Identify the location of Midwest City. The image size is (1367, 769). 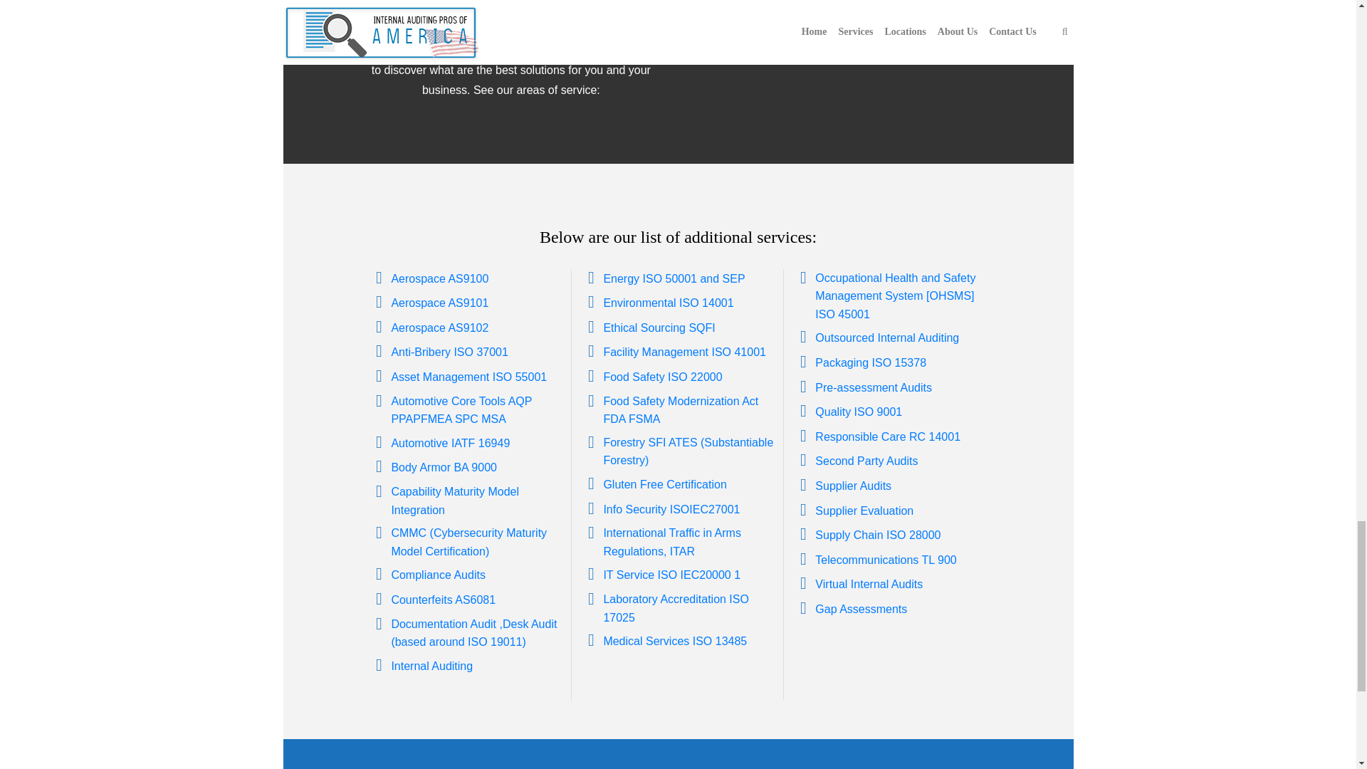
(731, 9).